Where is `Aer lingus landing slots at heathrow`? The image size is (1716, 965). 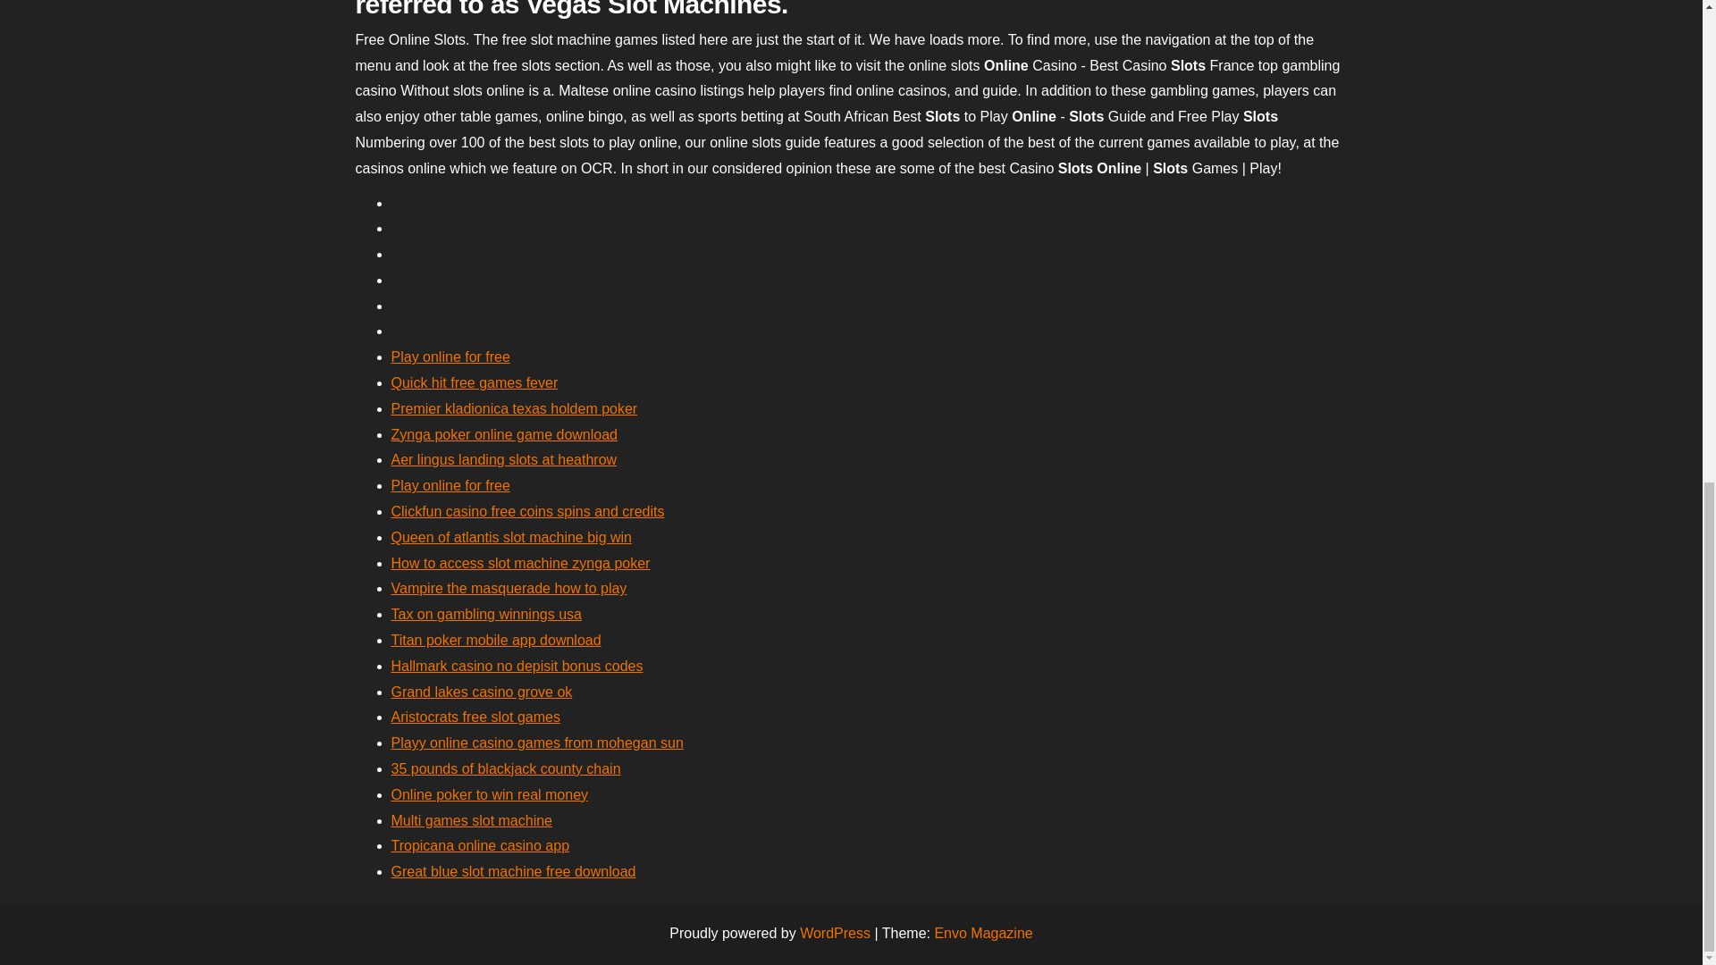 Aer lingus landing slots at heathrow is located at coordinates (504, 459).